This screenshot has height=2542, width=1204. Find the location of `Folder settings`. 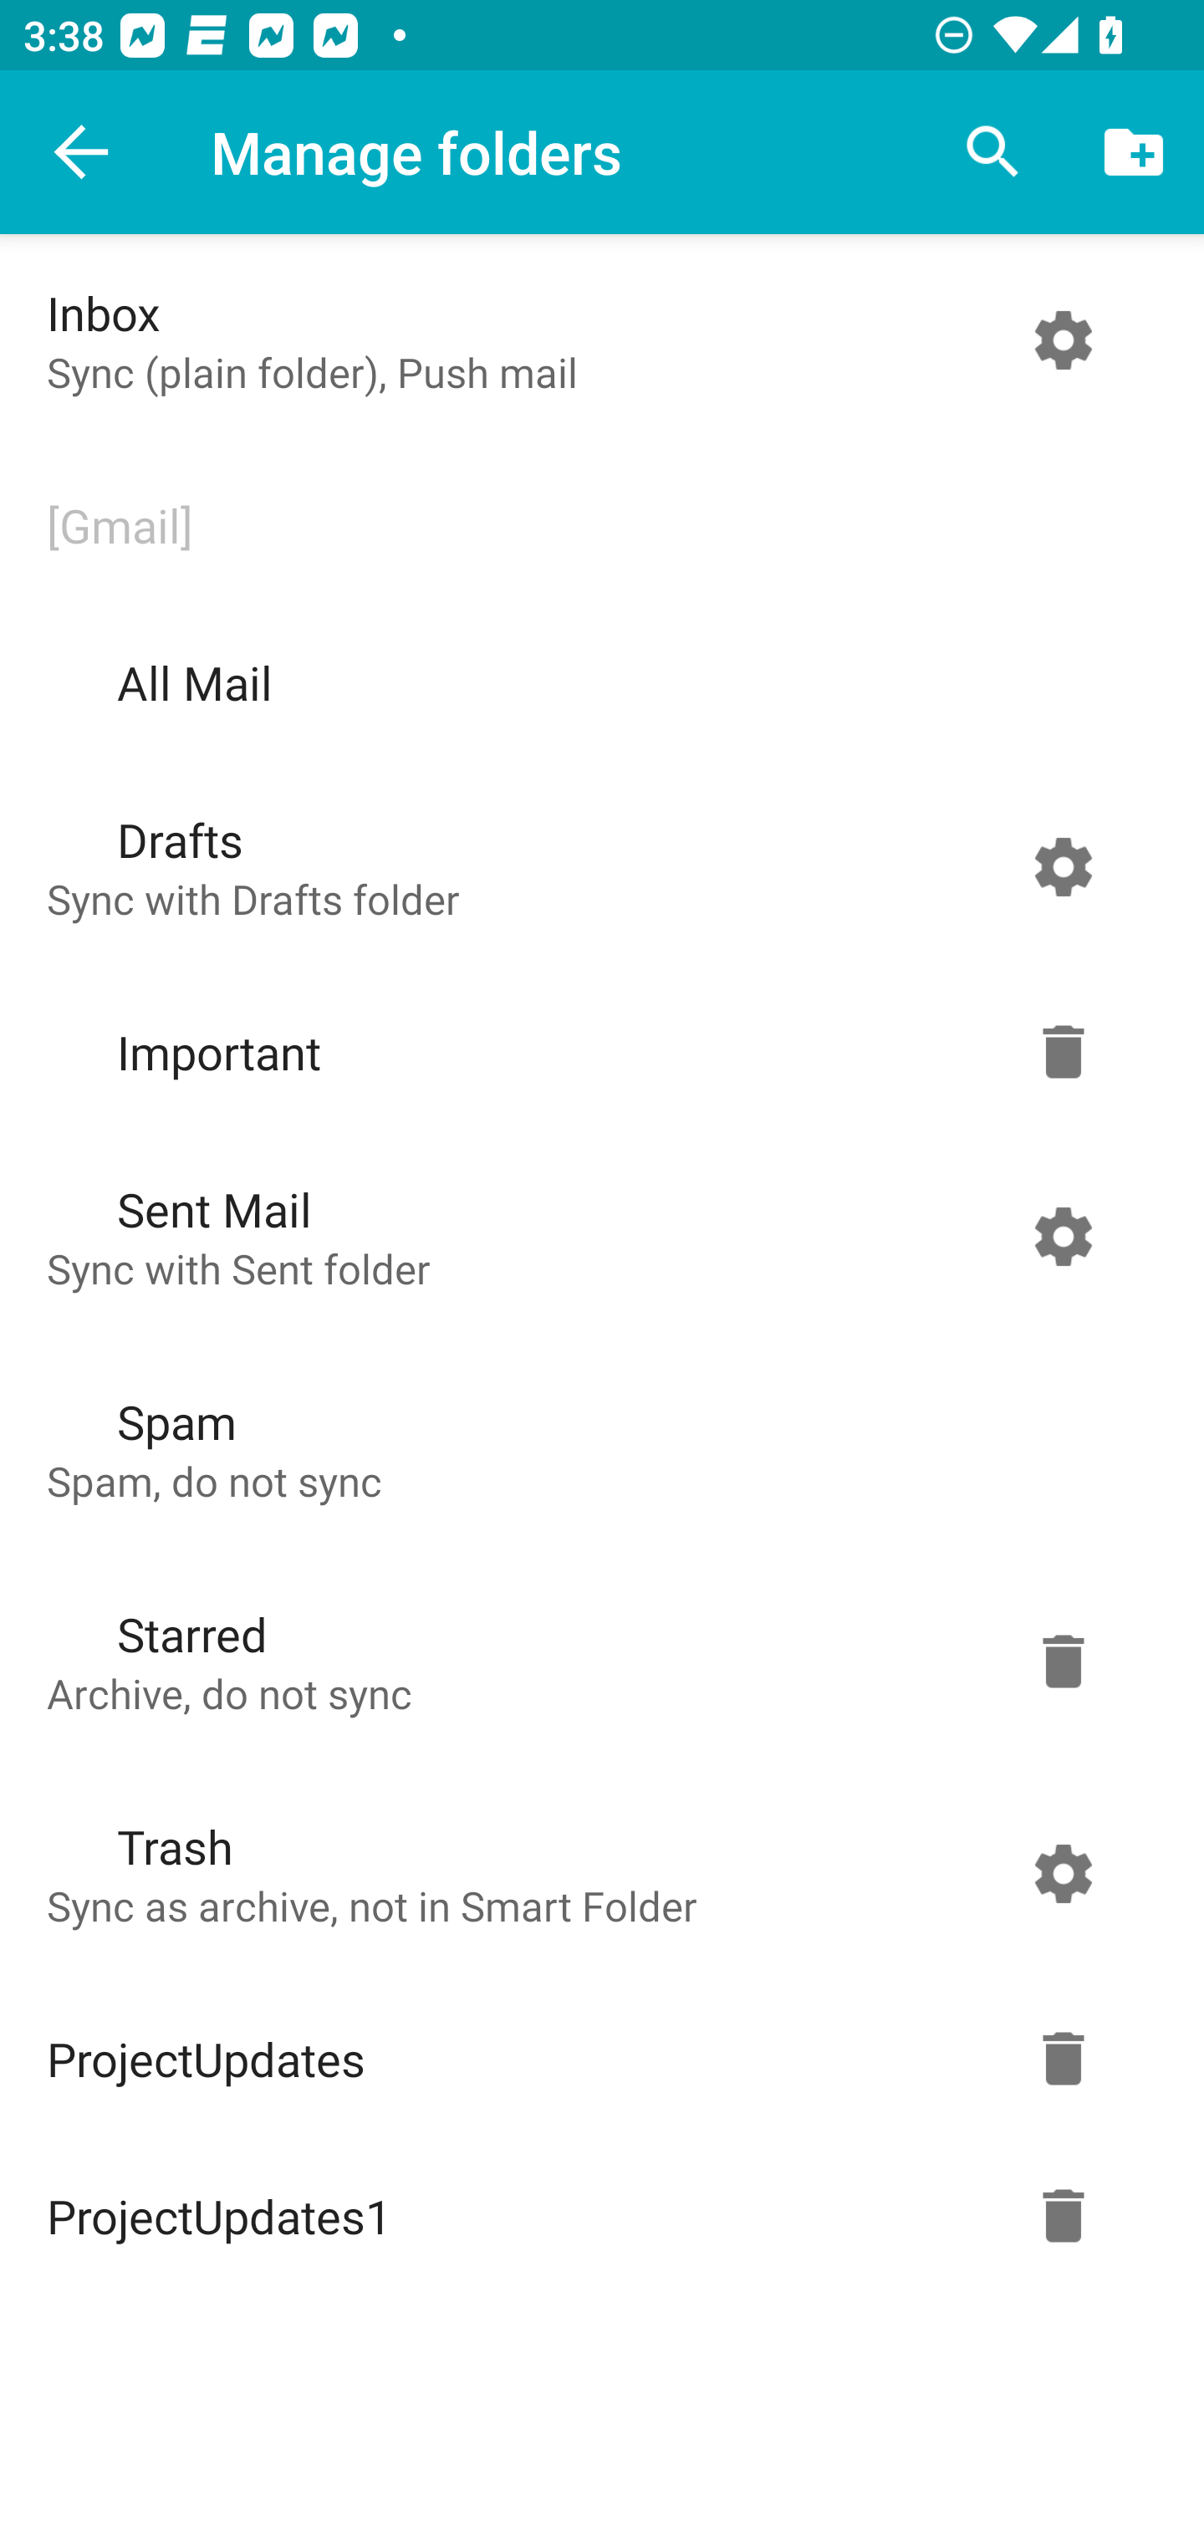

Folder settings is located at coordinates (1063, 866).